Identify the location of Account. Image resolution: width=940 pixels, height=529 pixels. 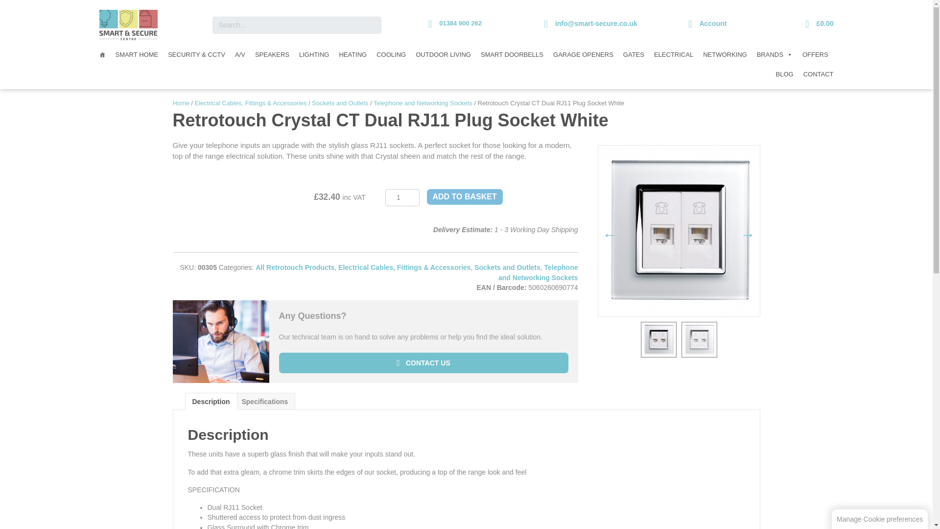
(713, 24).